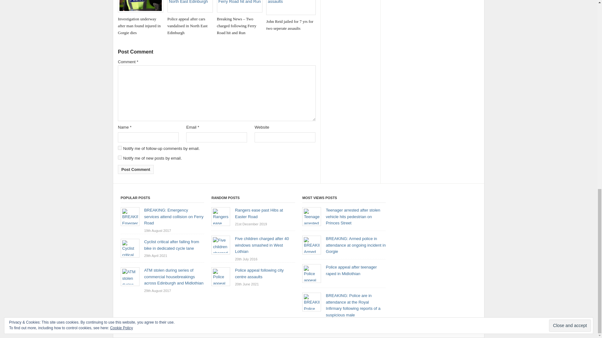 The image size is (602, 338). Describe the element at coordinates (190, 18) in the screenshot. I see `Police appeal after cars vandalised in North East Edinburgh` at that location.